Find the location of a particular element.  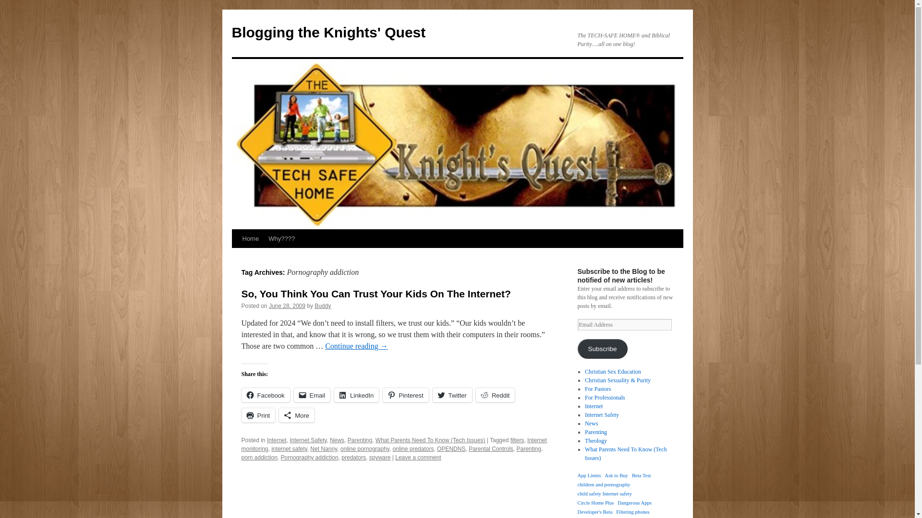

View all posts by Buddy is located at coordinates (323, 306).